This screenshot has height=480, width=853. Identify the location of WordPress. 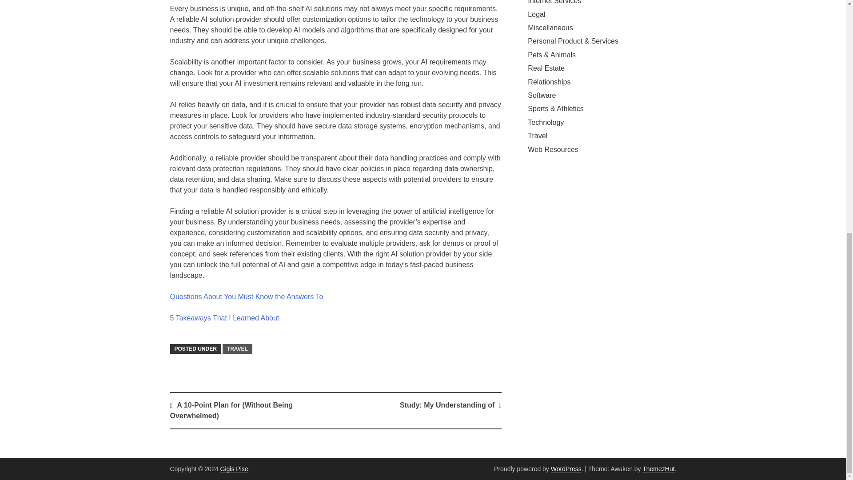
(566, 468).